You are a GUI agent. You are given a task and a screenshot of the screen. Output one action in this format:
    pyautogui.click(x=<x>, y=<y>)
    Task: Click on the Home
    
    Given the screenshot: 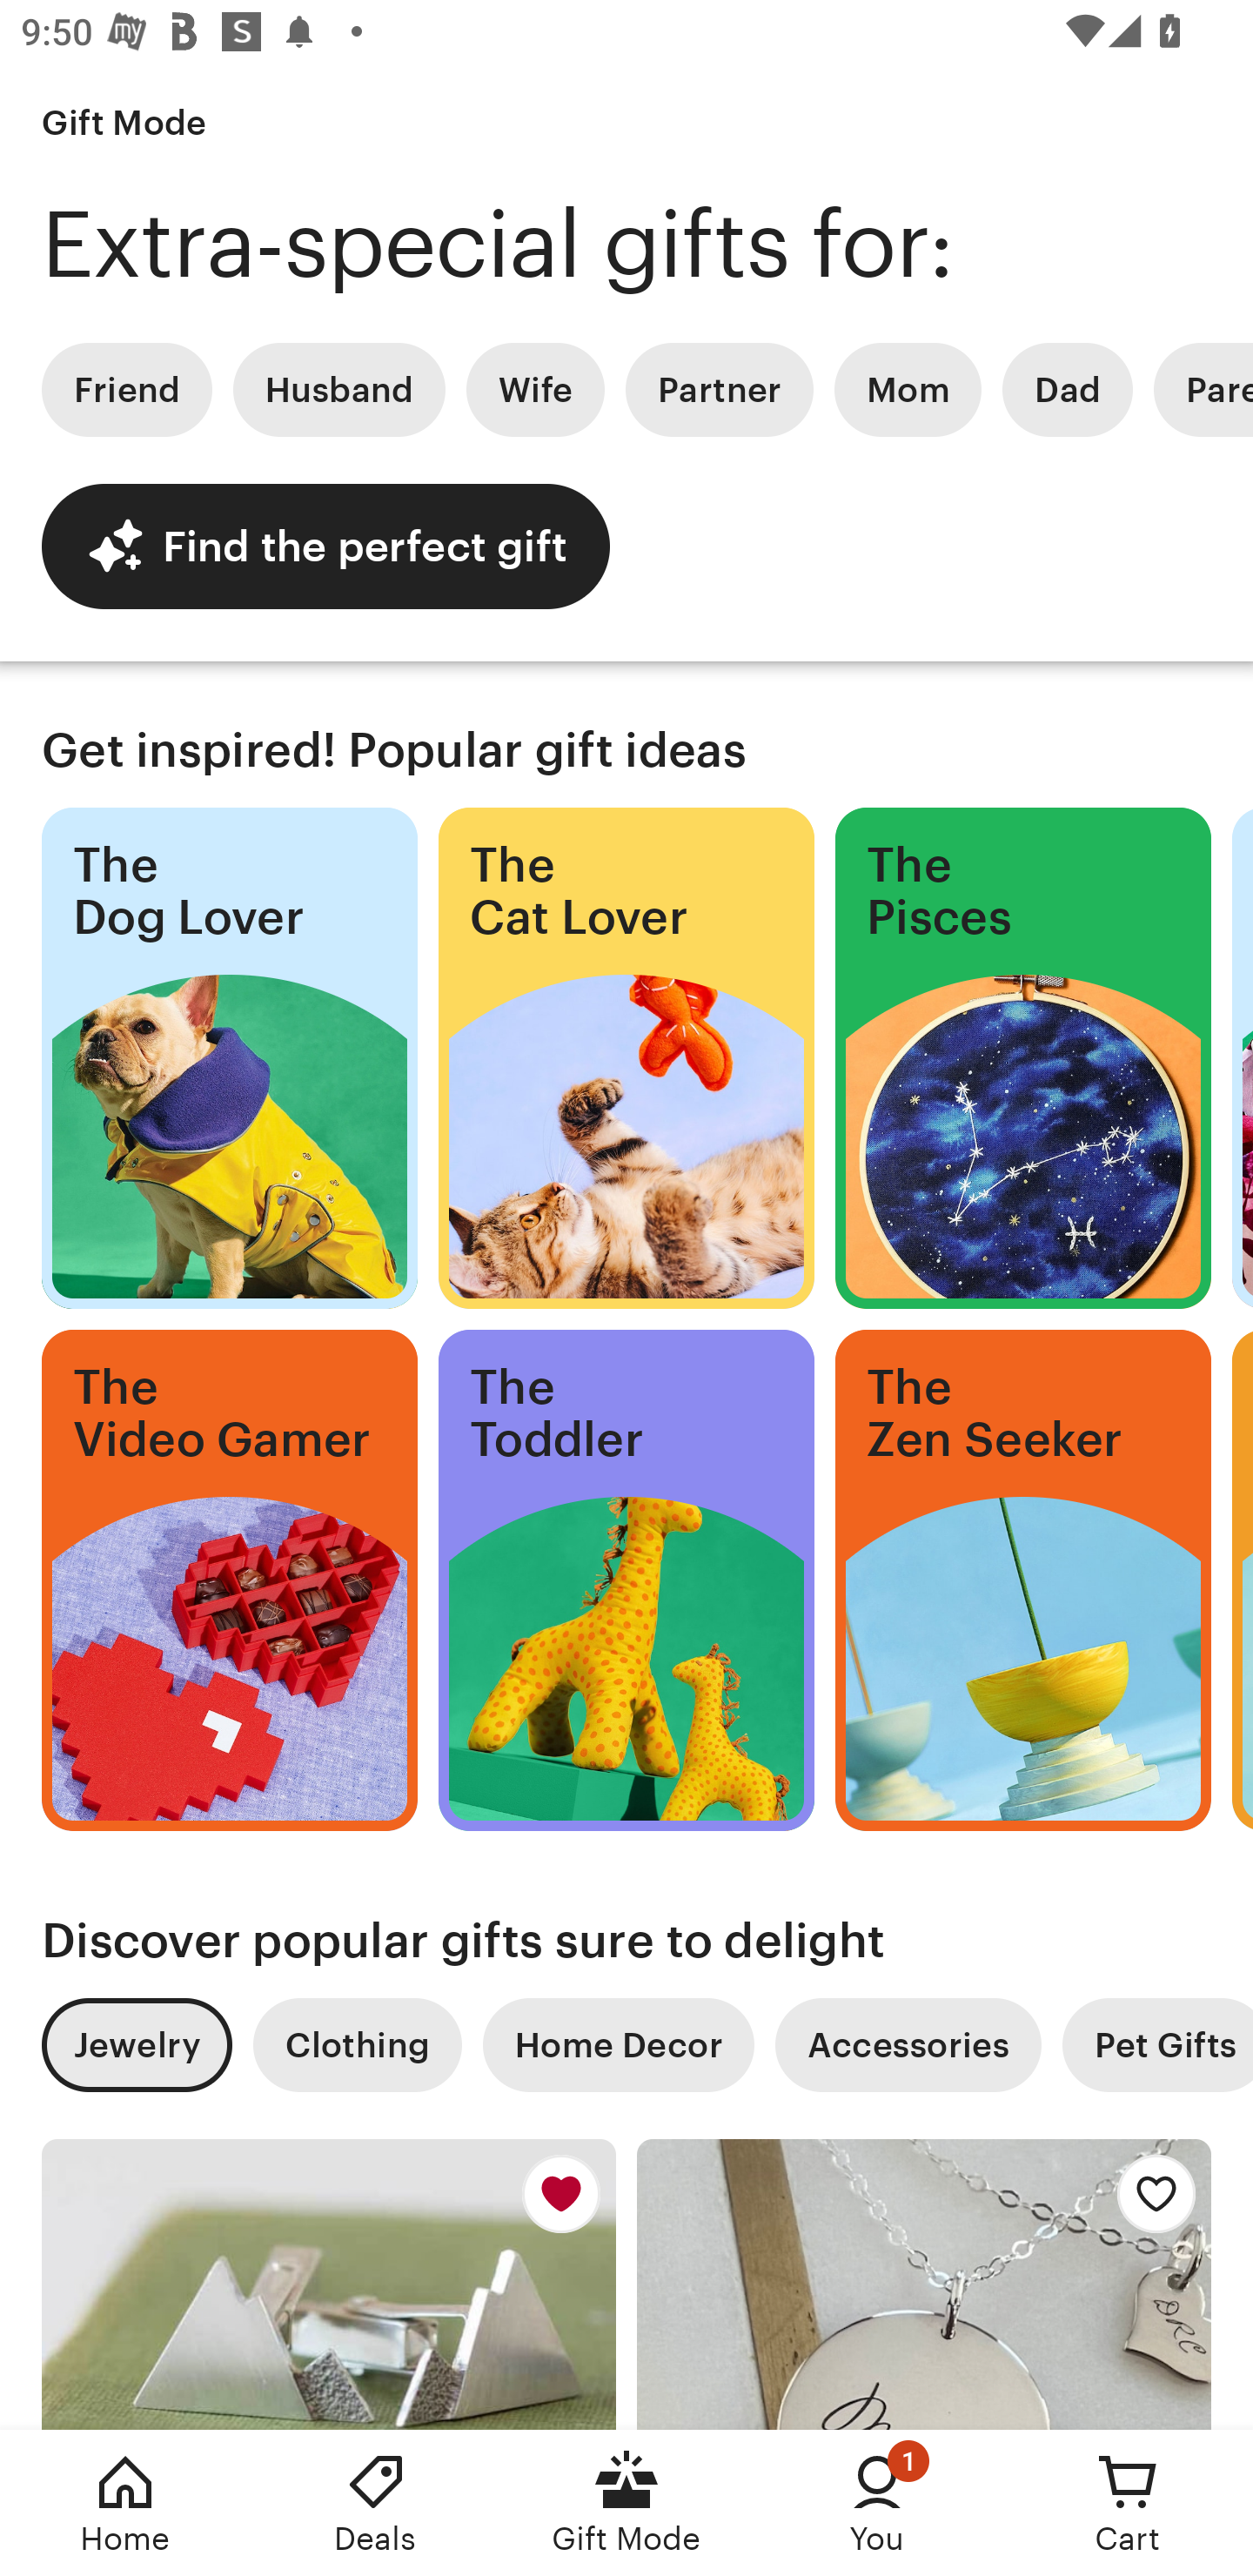 What is the action you would take?
    pyautogui.click(x=125, y=2503)
    